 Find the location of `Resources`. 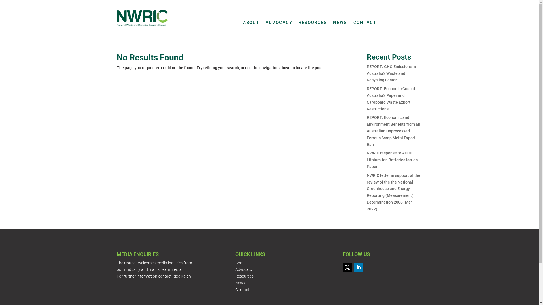

Resources is located at coordinates (244, 276).